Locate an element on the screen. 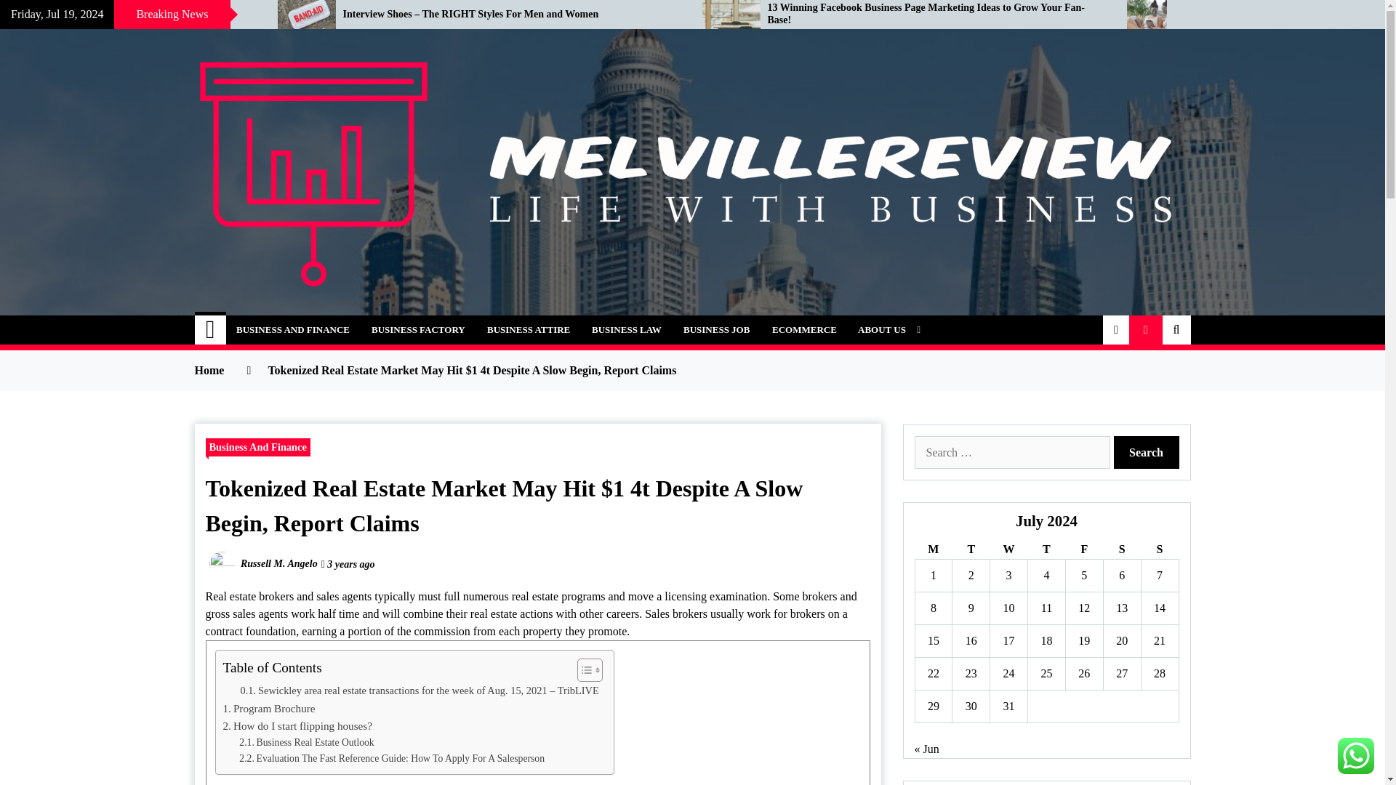  Monday is located at coordinates (933, 549).